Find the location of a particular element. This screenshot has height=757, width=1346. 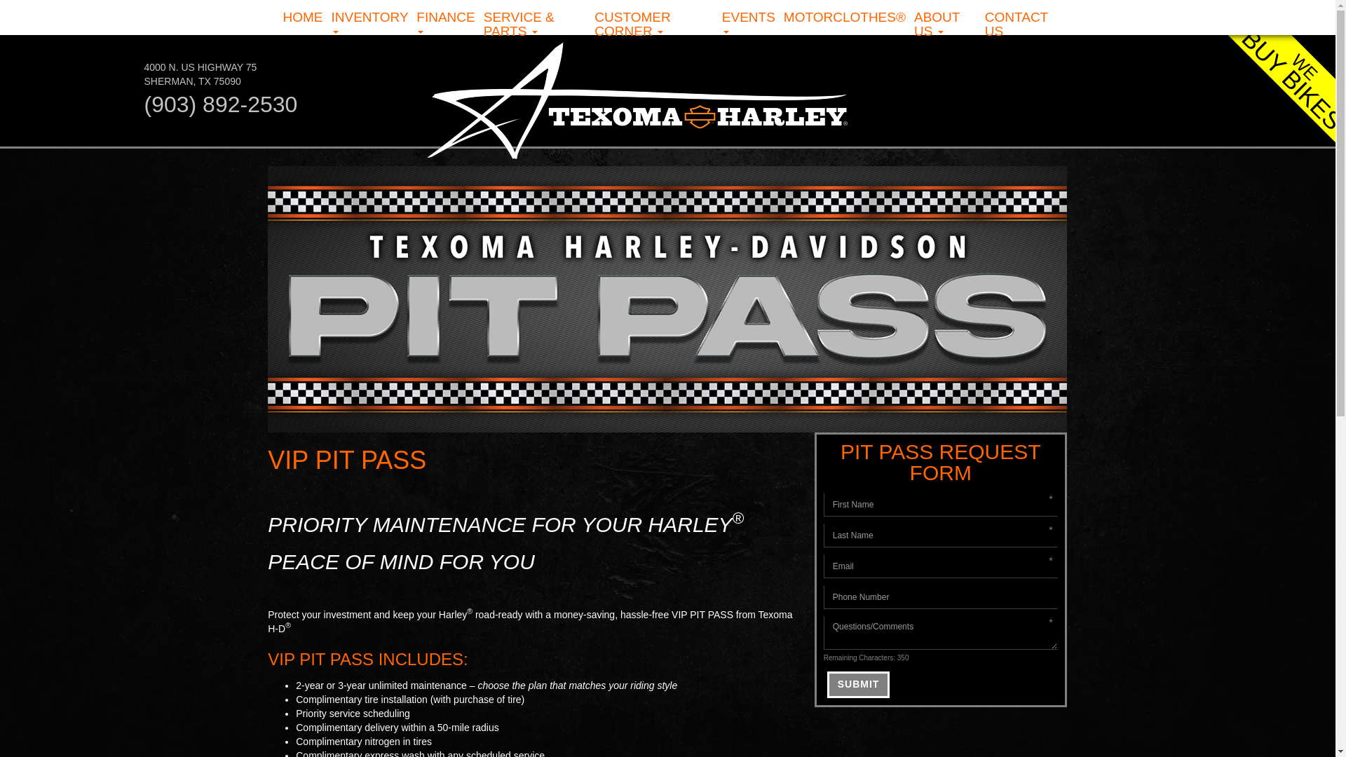

FINANCE is located at coordinates (445, 25).